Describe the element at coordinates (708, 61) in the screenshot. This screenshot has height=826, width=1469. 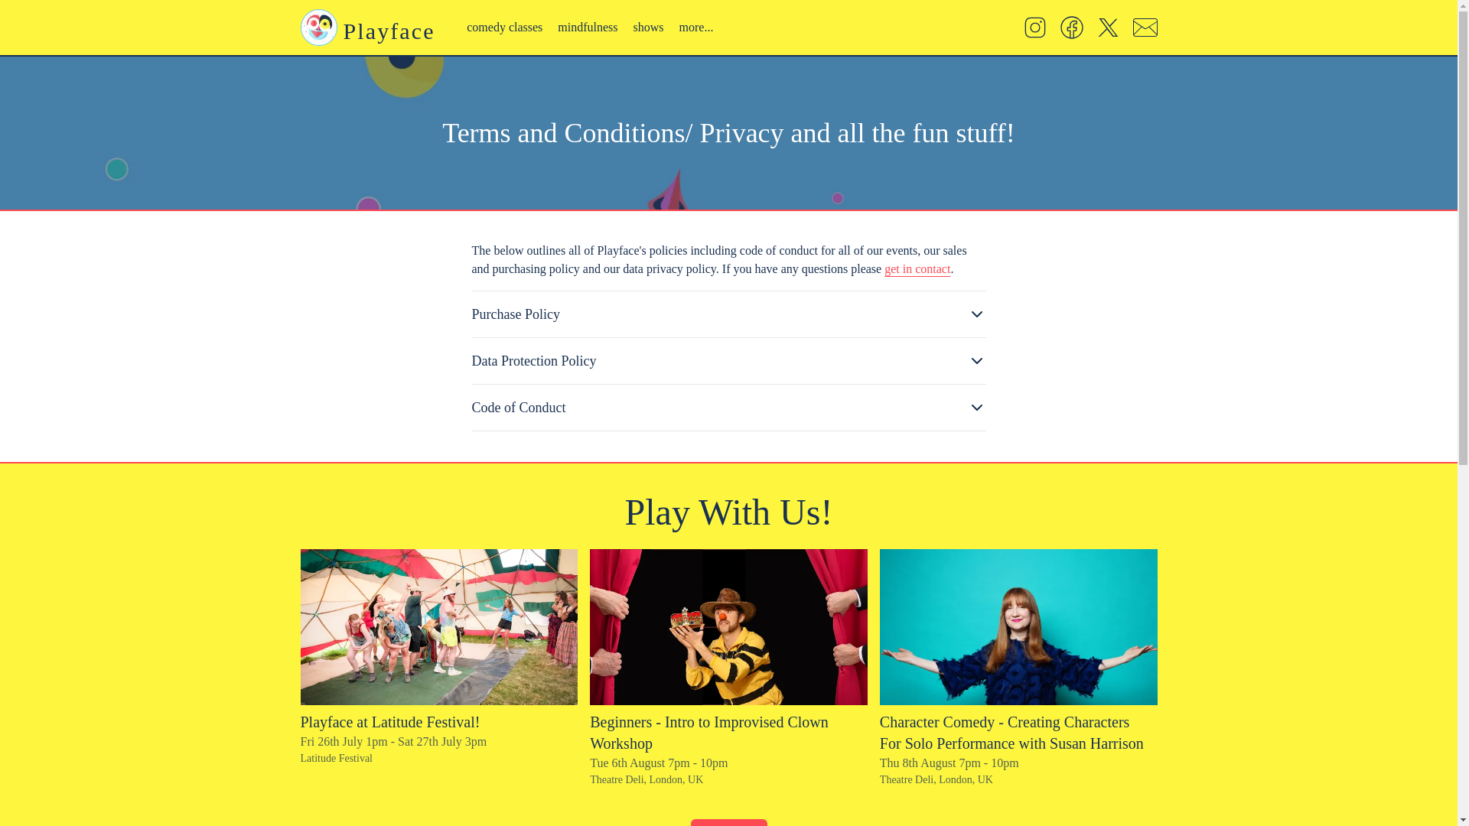
I see `community` at that location.